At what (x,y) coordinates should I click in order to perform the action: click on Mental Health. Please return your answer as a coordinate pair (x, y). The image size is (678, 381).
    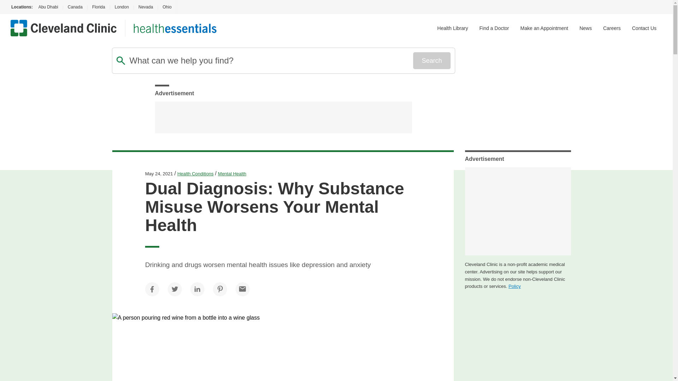
    Looking at the image, I should click on (232, 174).